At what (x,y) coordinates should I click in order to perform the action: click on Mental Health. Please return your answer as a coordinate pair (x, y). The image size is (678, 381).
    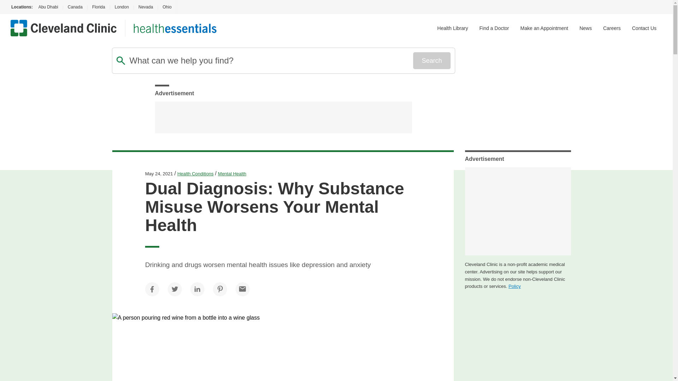
    Looking at the image, I should click on (232, 174).